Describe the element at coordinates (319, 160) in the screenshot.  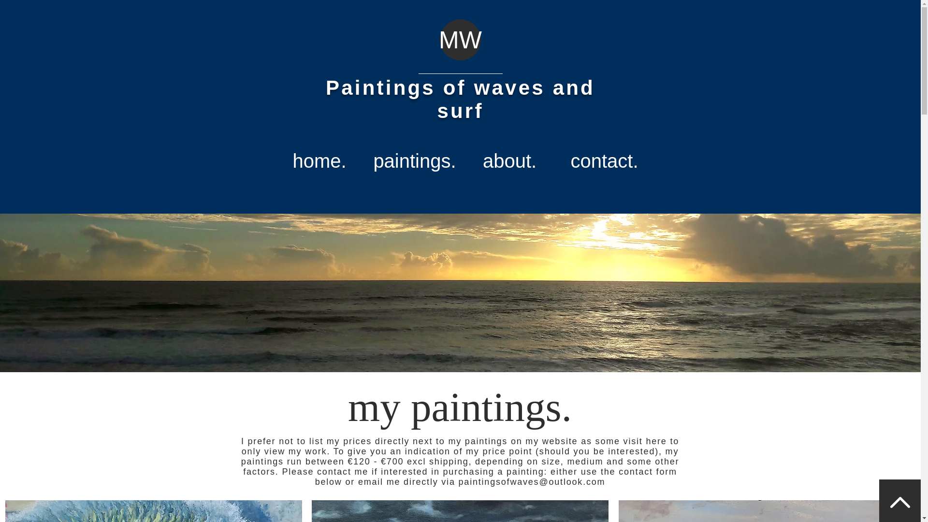
I see `home.` at that location.